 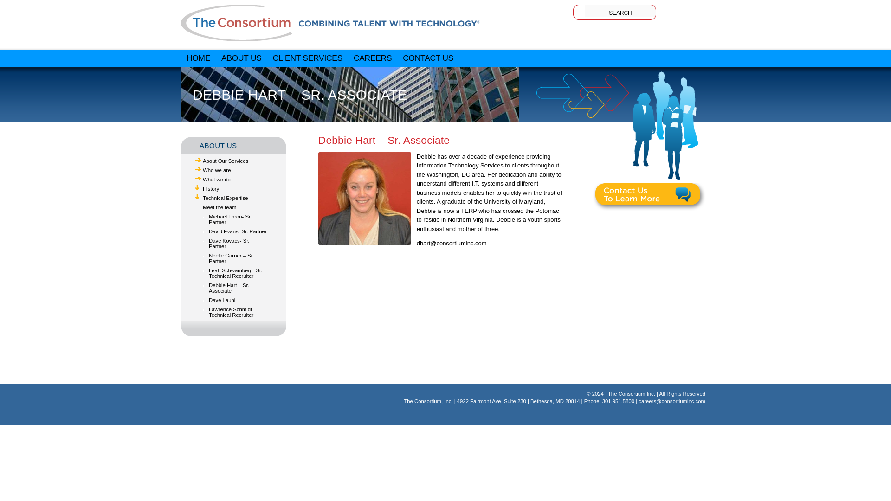 I want to click on About Our Services, so click(x=226, y=161).